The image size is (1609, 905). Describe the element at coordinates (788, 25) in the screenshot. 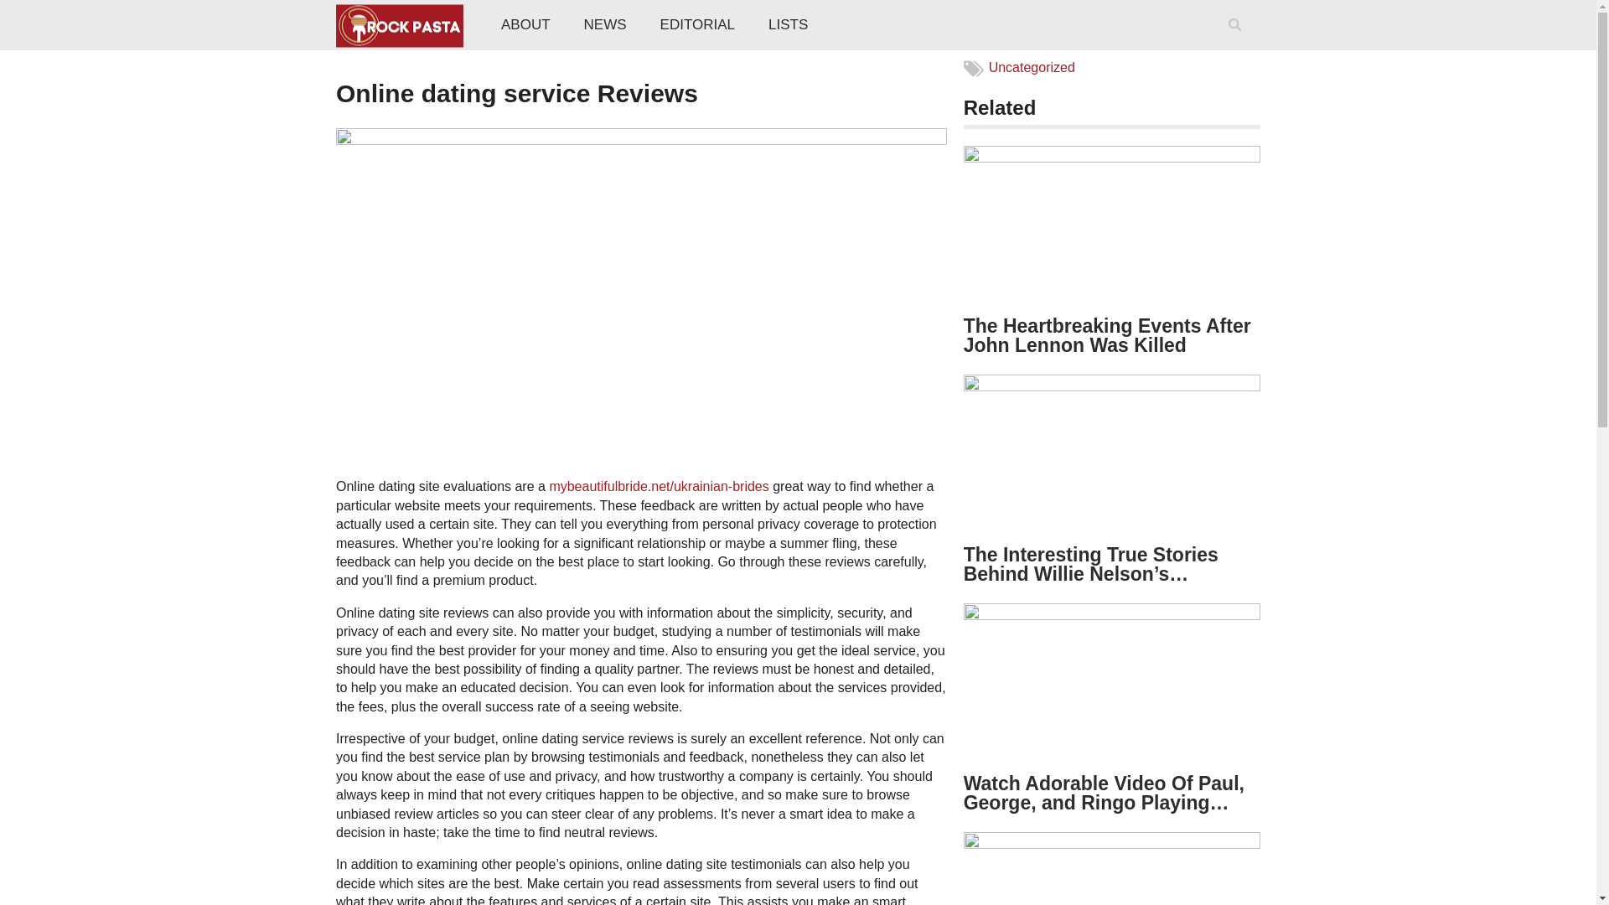

I see `LISTS` at that location.